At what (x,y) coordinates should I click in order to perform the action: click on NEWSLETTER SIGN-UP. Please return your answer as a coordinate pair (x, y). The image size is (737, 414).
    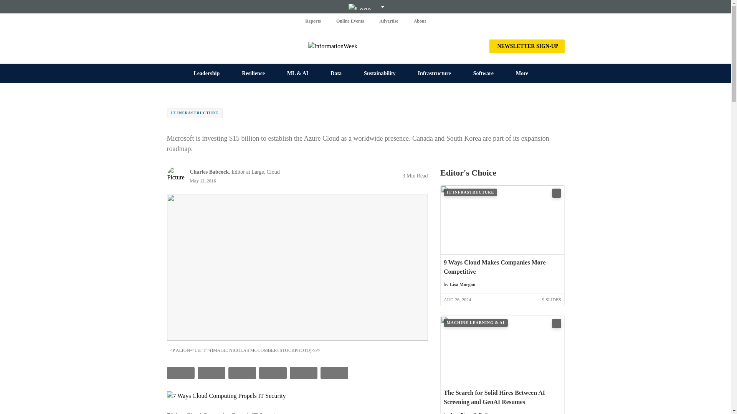
    Looking at the image, I should click on (527, 46).